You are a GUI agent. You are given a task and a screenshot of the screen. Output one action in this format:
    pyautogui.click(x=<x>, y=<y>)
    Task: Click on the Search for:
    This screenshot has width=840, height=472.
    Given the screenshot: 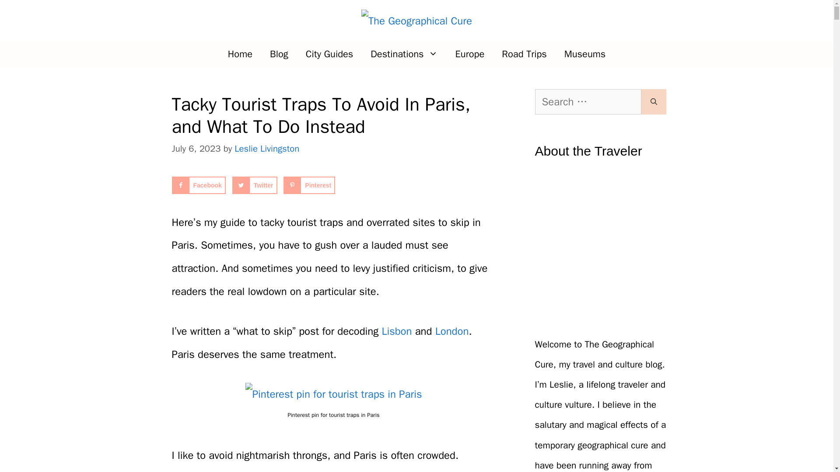 What is the action you would take?
    pyautogui.click(x=587, y=102)
    